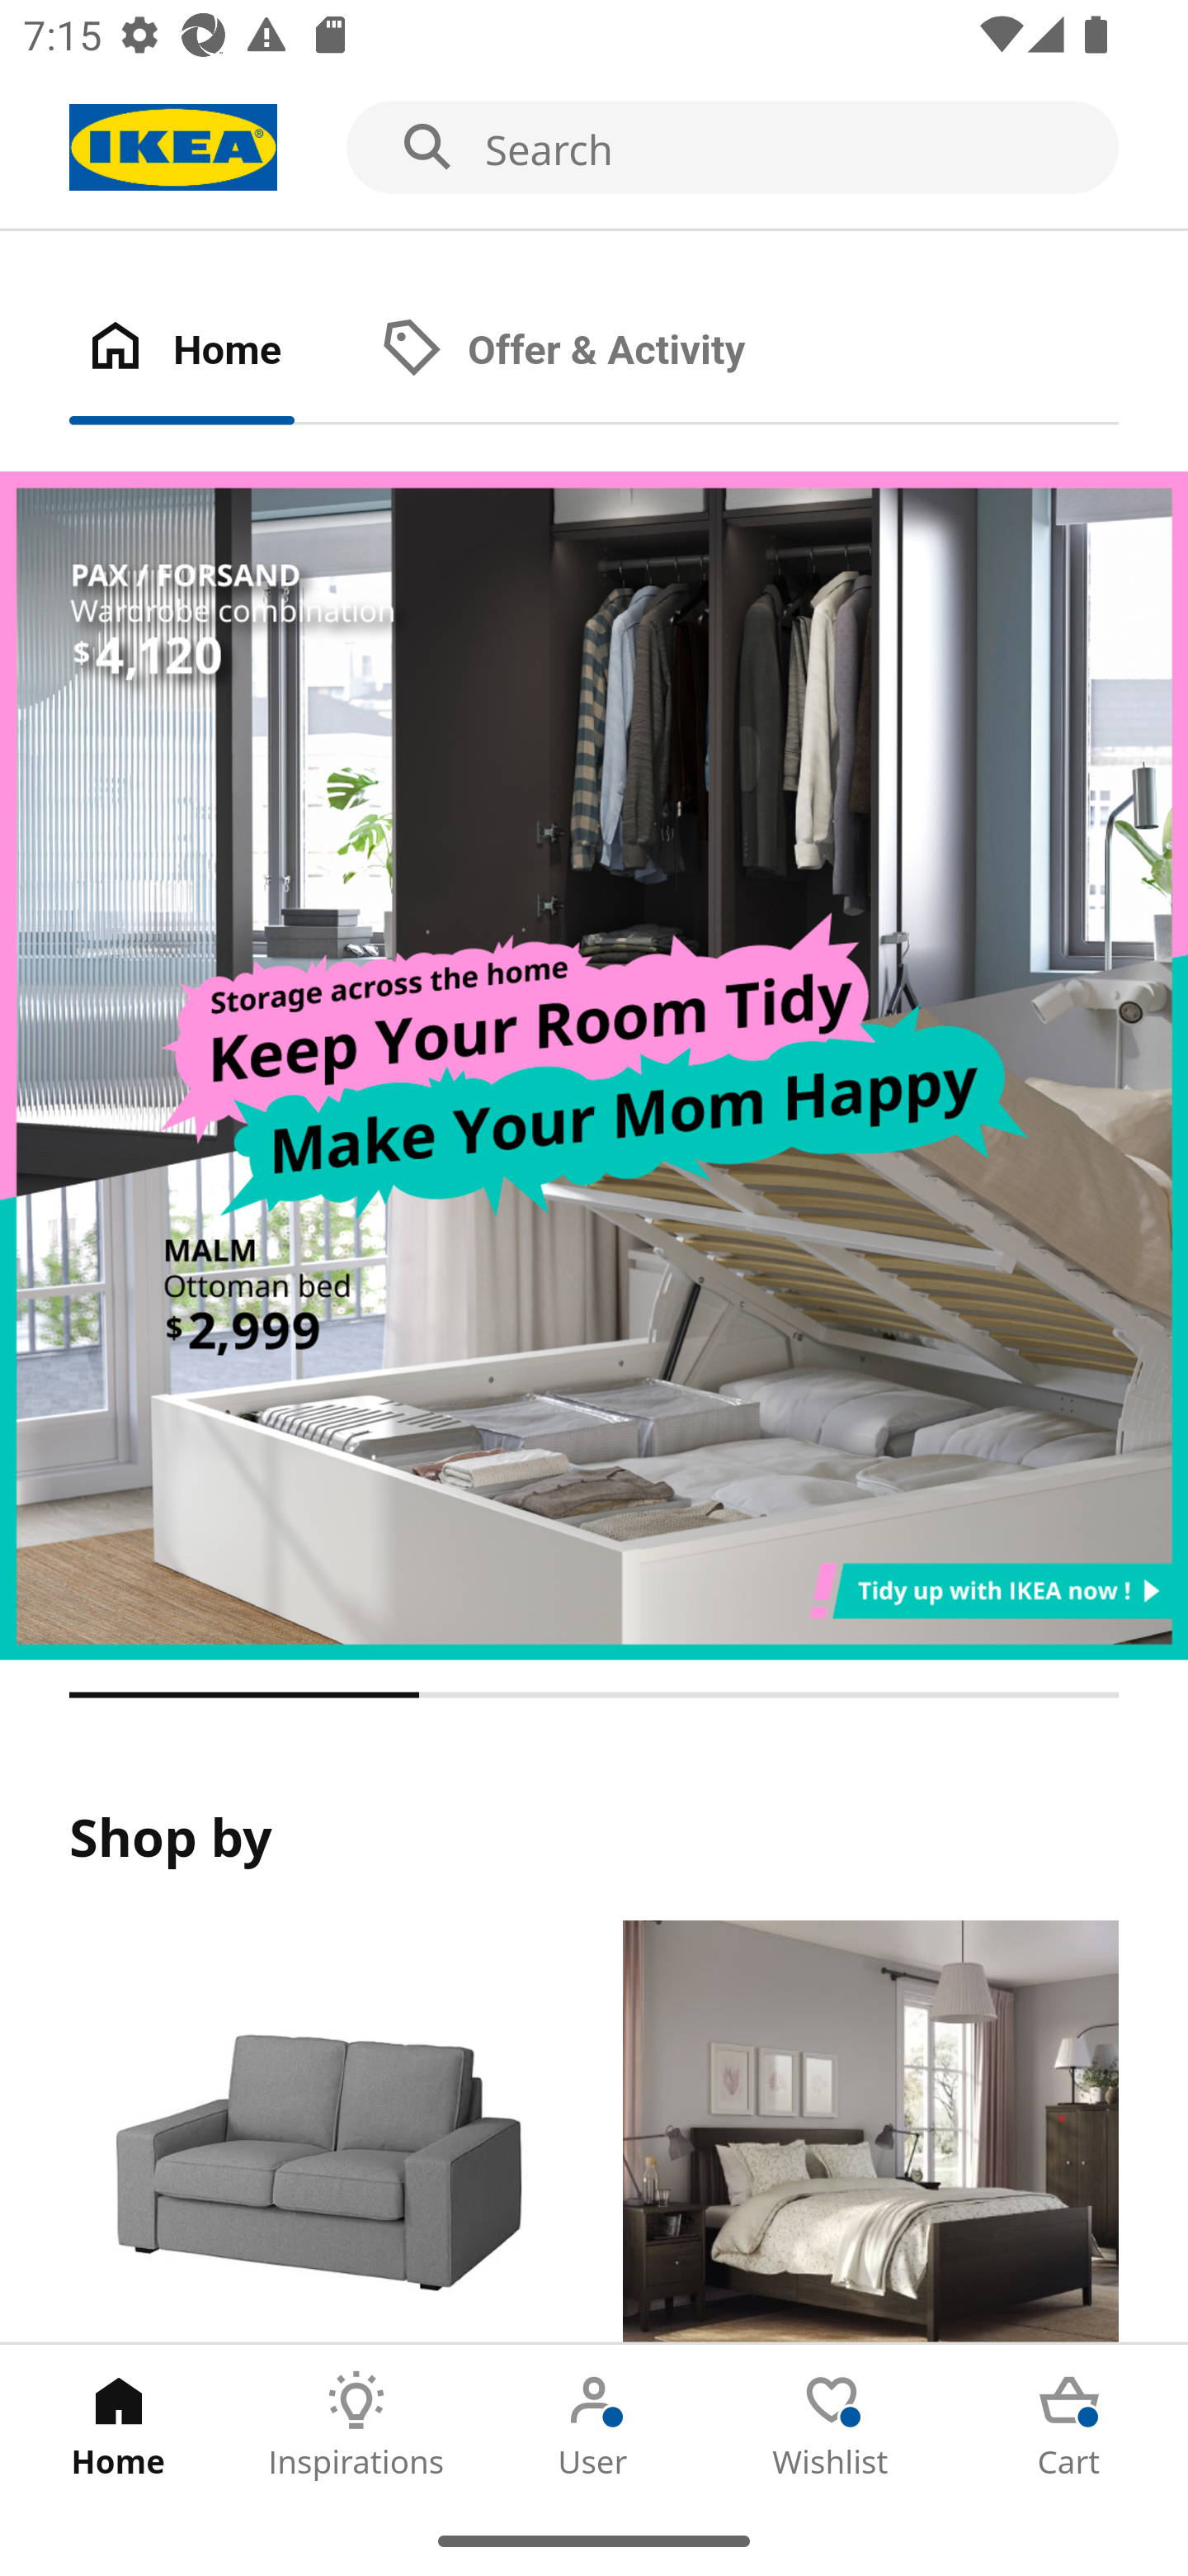  I want to click on Inspirations
Tab 2 of 5, so click(356, 2425).